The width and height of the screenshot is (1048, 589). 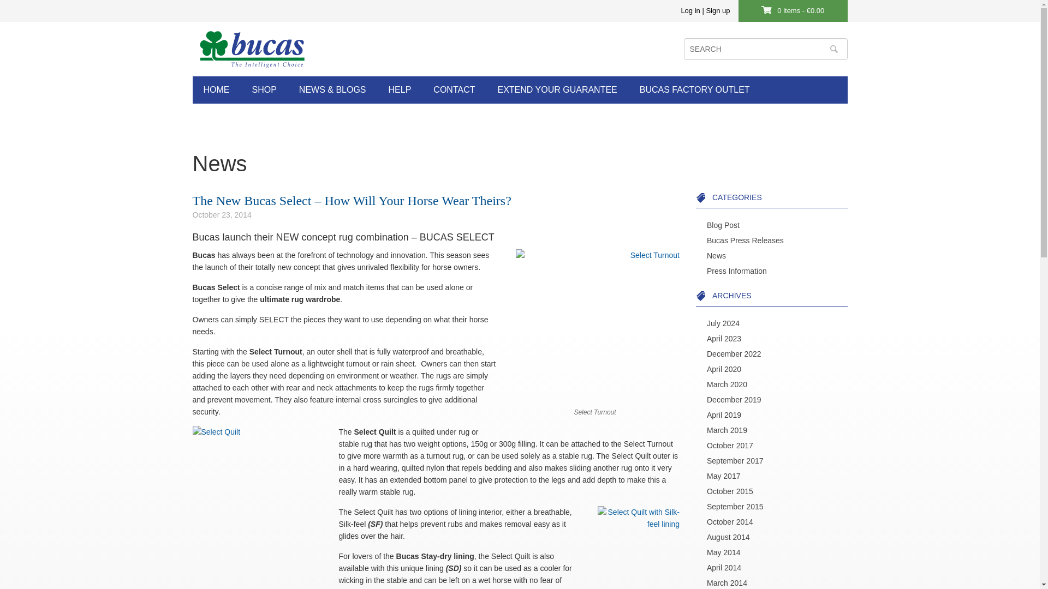 What do you see at coordinates (694, 90) in the screenshot?
I see `BUCAS FACTORY OUTLET` at bounding box center [694, 90].